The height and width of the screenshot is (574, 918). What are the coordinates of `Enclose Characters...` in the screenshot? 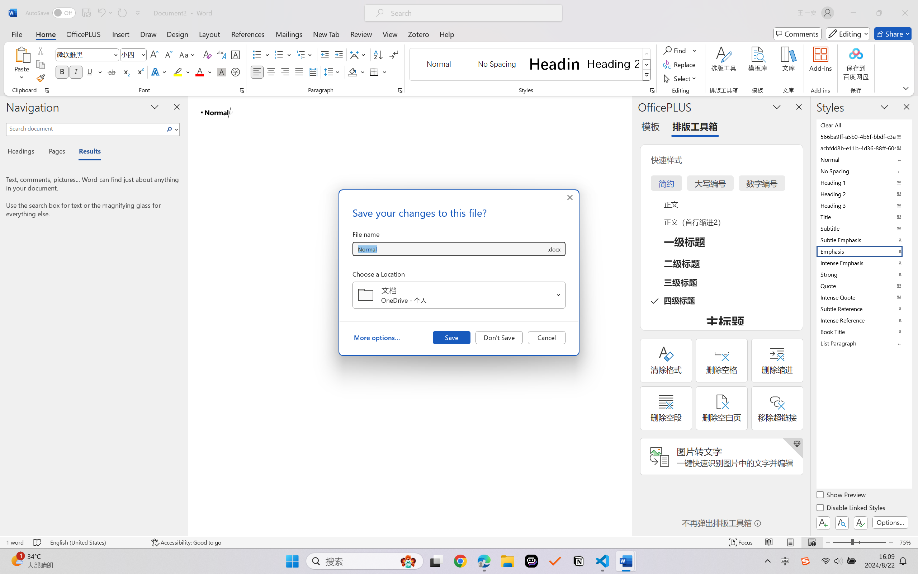 It's located at (236, 72).